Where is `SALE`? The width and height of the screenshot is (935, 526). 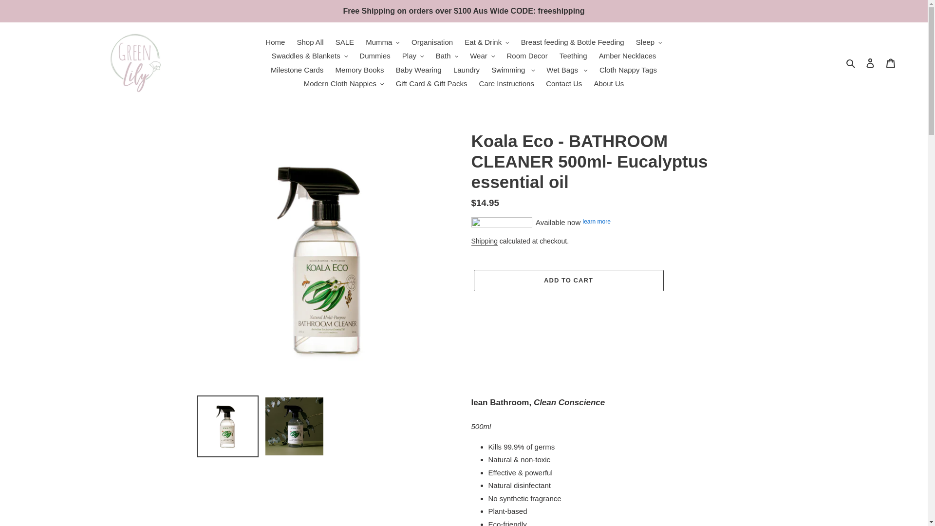
SALE is located at coordinates (345, 42).